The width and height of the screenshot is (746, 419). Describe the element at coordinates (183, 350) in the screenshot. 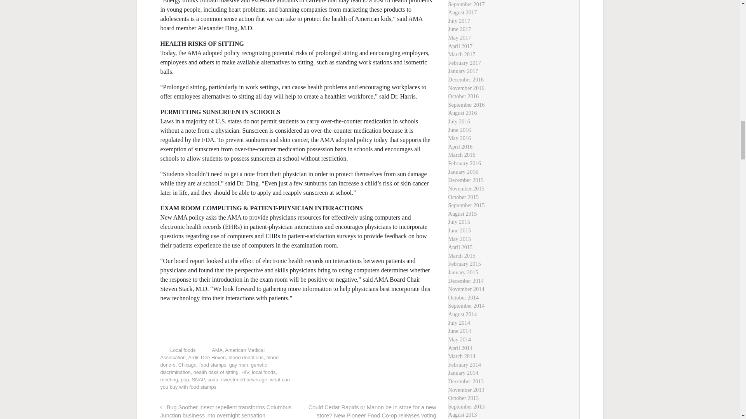

I see `Local foods` at that location.